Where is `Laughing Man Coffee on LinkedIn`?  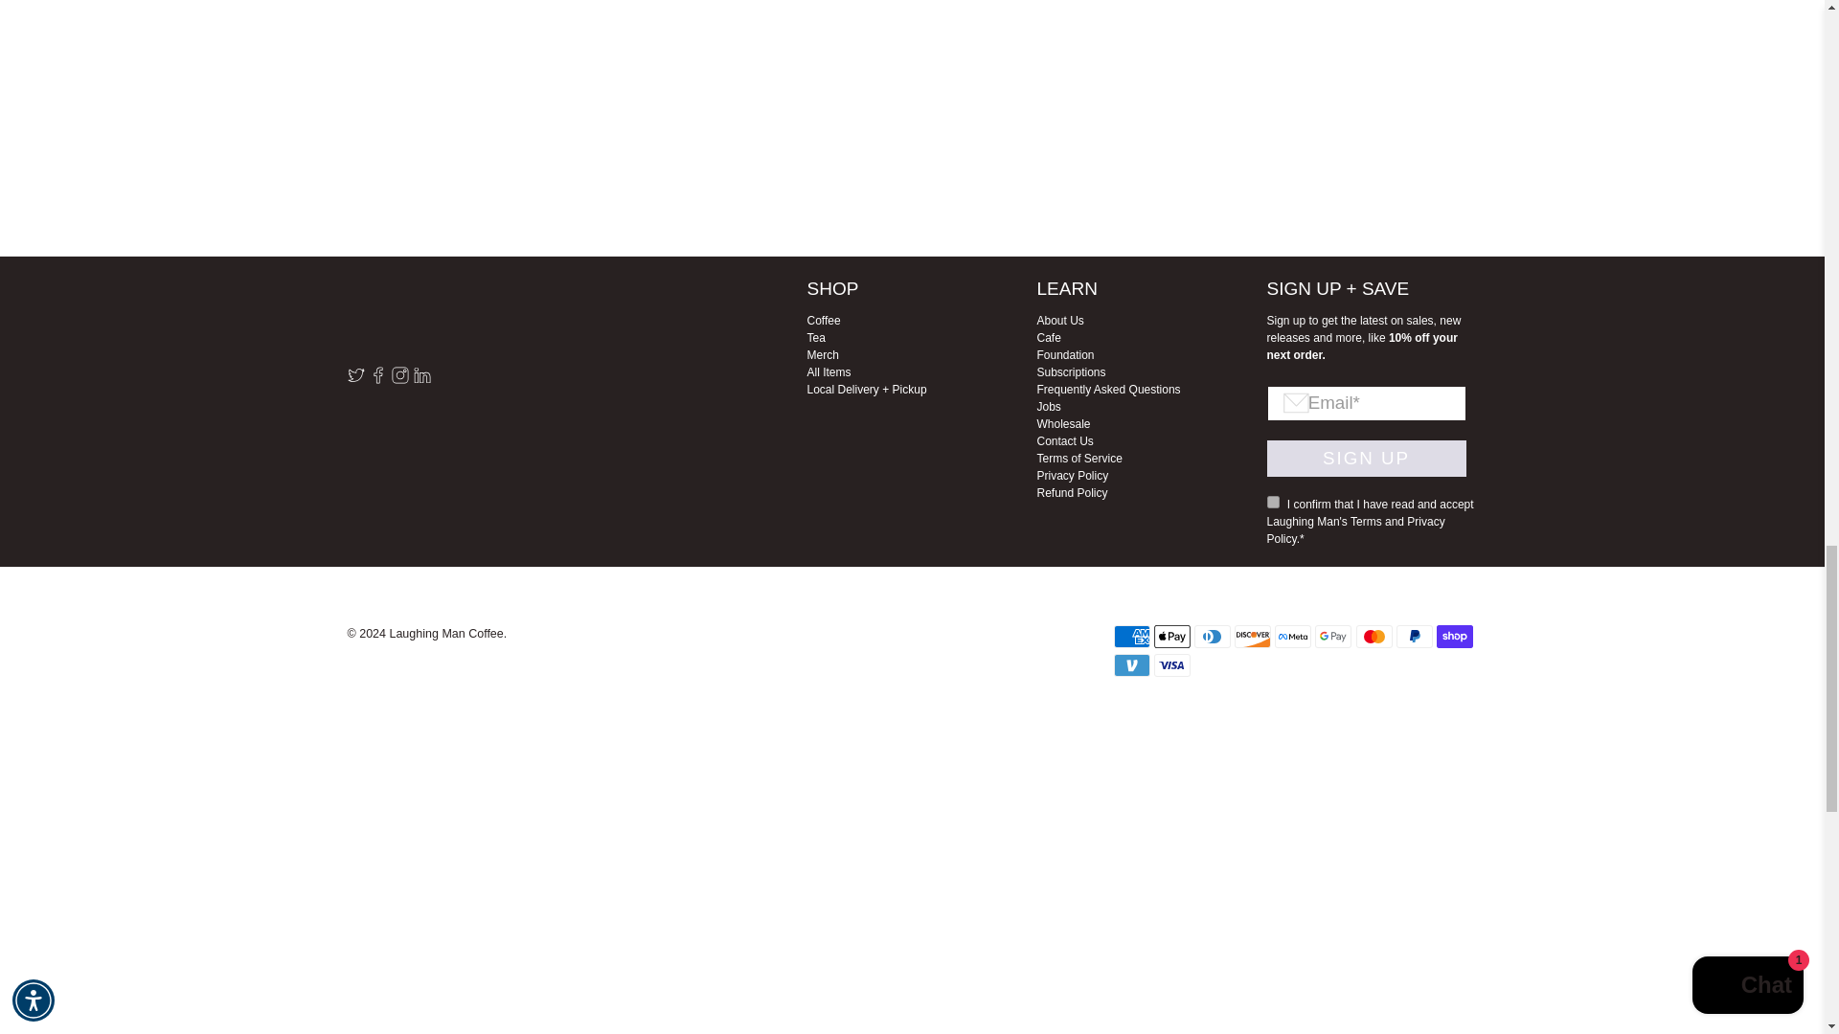
Laughing Man Coffee on LinkedIn is located at coordinates (421, 379).